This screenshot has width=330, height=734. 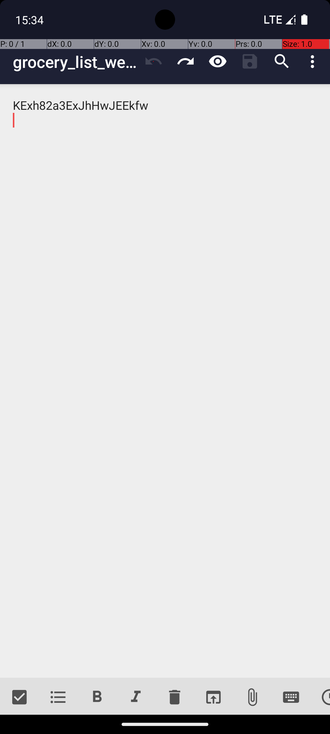 I want to click on KExh82a3ExJhHwJEEkfw
- [ ] , so click(x=165, y=381).